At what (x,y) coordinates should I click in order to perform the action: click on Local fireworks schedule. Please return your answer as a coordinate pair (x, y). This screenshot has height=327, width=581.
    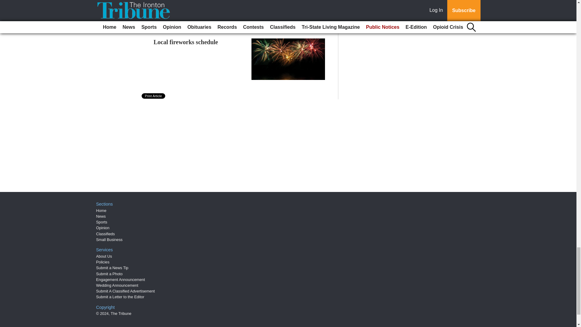
    Looking at the image, I should click on (186, 42).